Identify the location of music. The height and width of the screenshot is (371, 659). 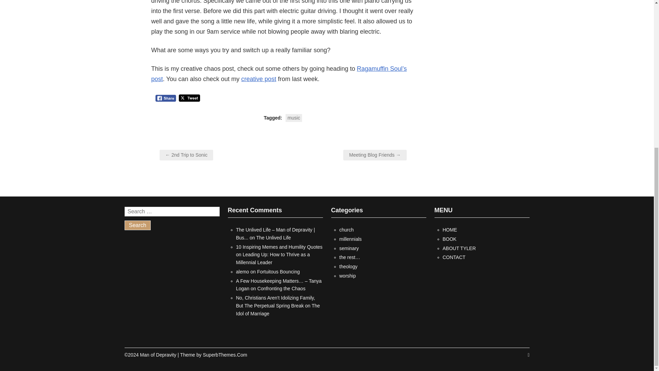
(294, 118).